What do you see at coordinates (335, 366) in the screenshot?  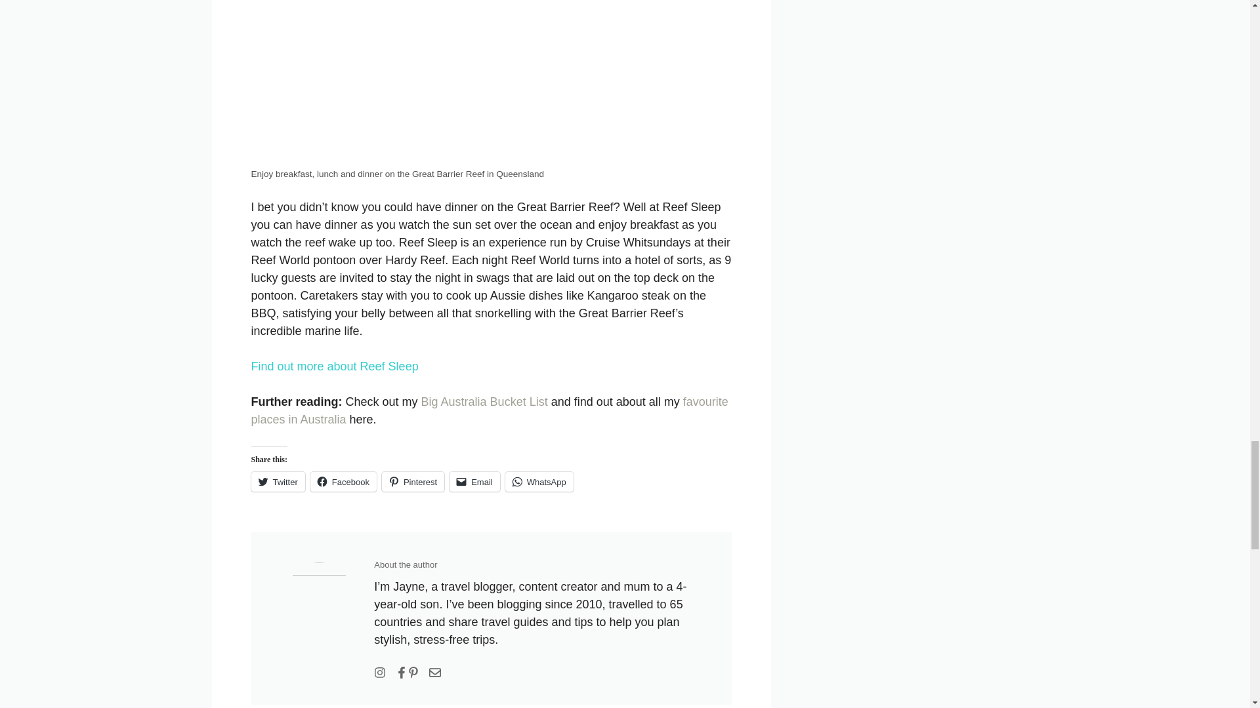 I see `Find out more about Reef Sleep` at bounding box center [335, 366].